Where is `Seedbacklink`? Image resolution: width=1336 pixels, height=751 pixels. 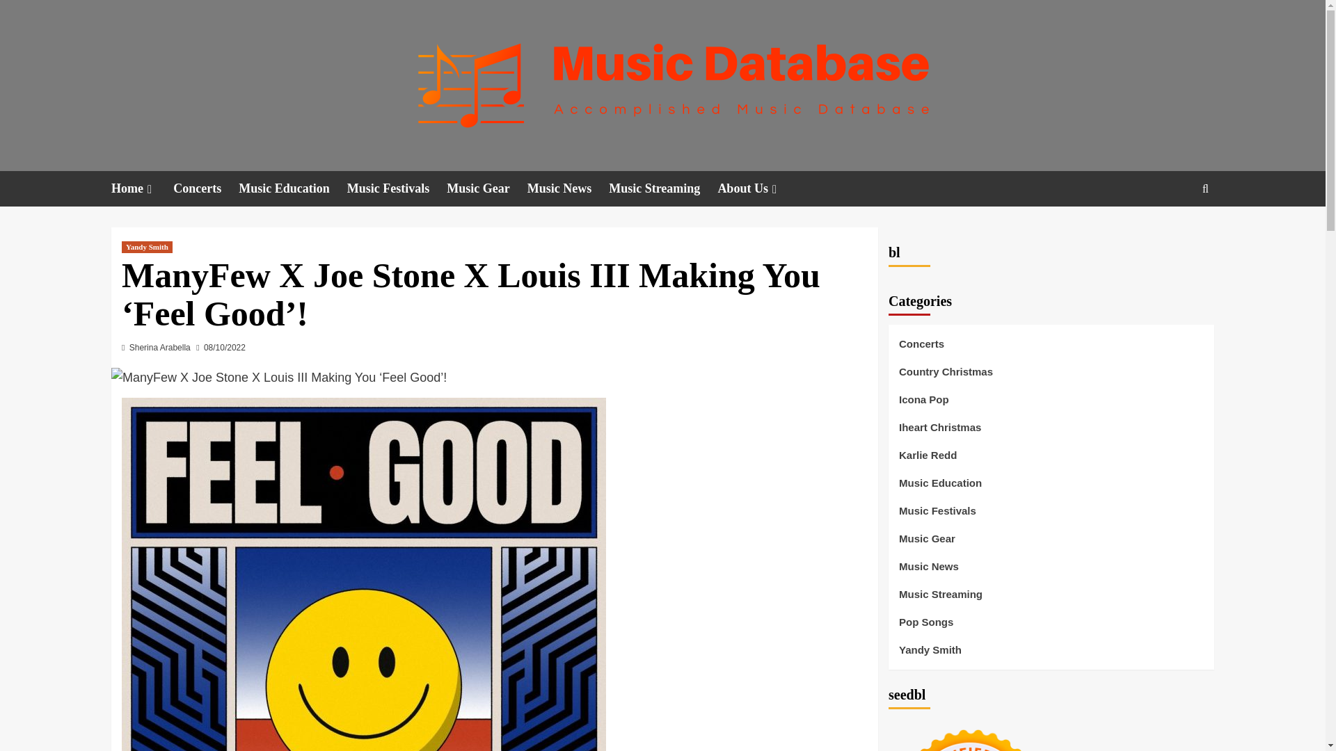 Seedbacklink is located at coordinates (970, 734).